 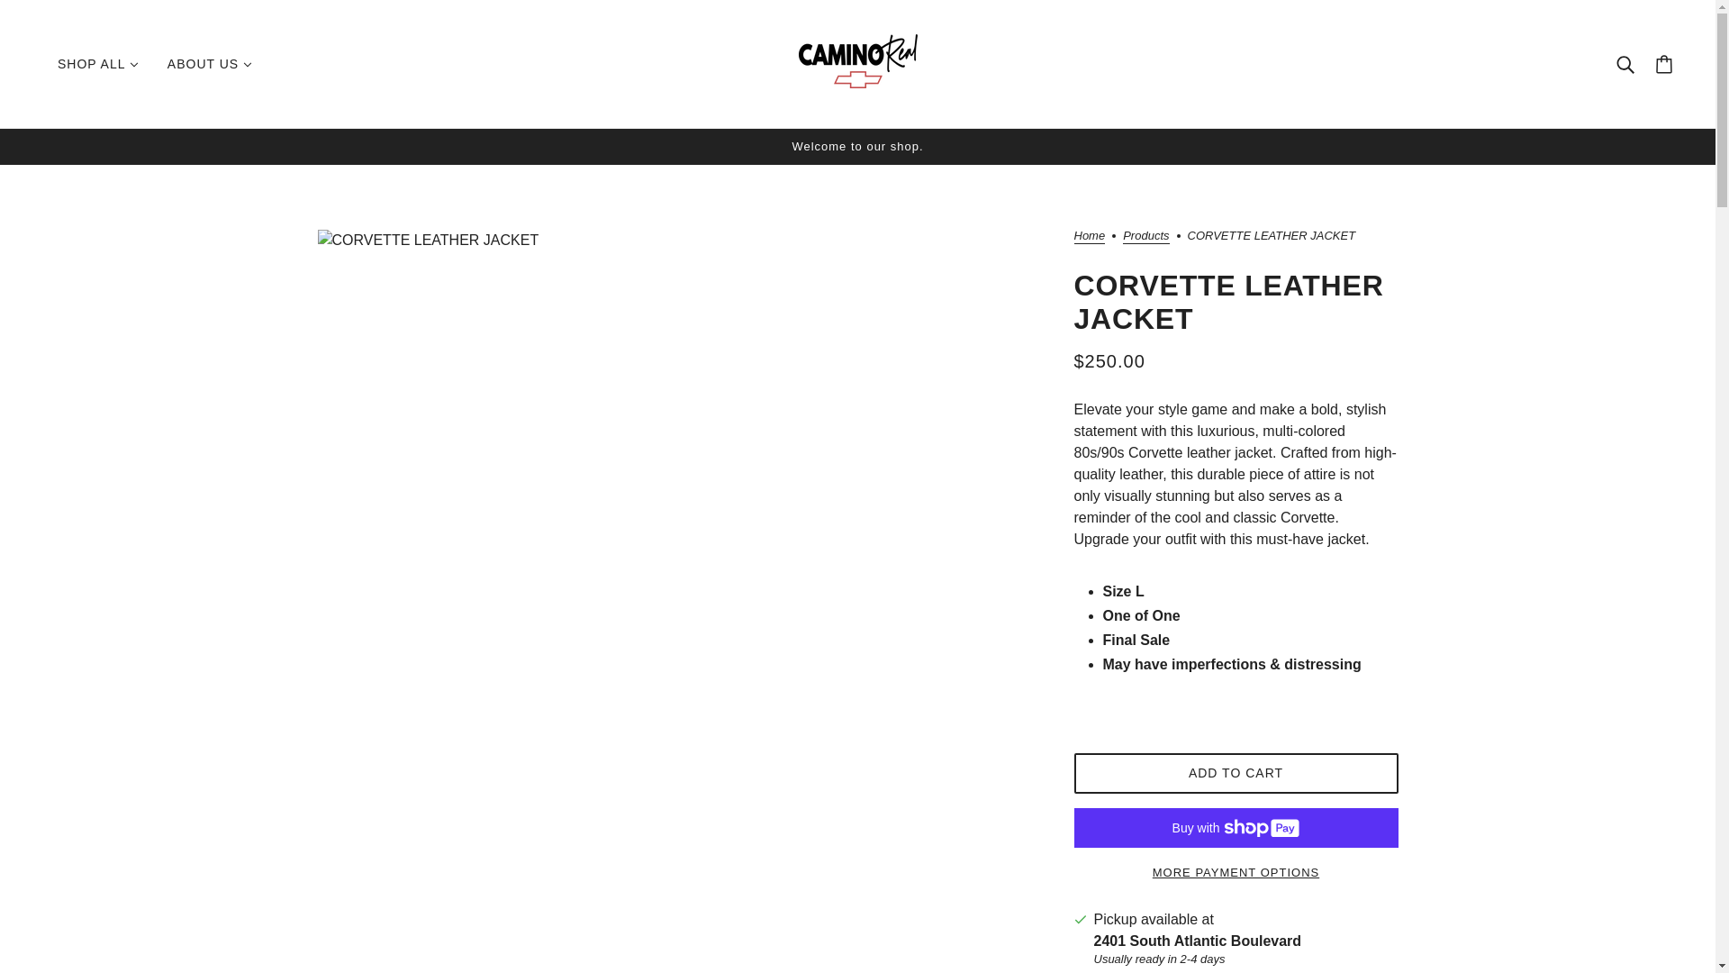 What do you see at coordinates (209, 64) in the screenshot?
I see `ABOUT US ` at bounding box center [209, 64].